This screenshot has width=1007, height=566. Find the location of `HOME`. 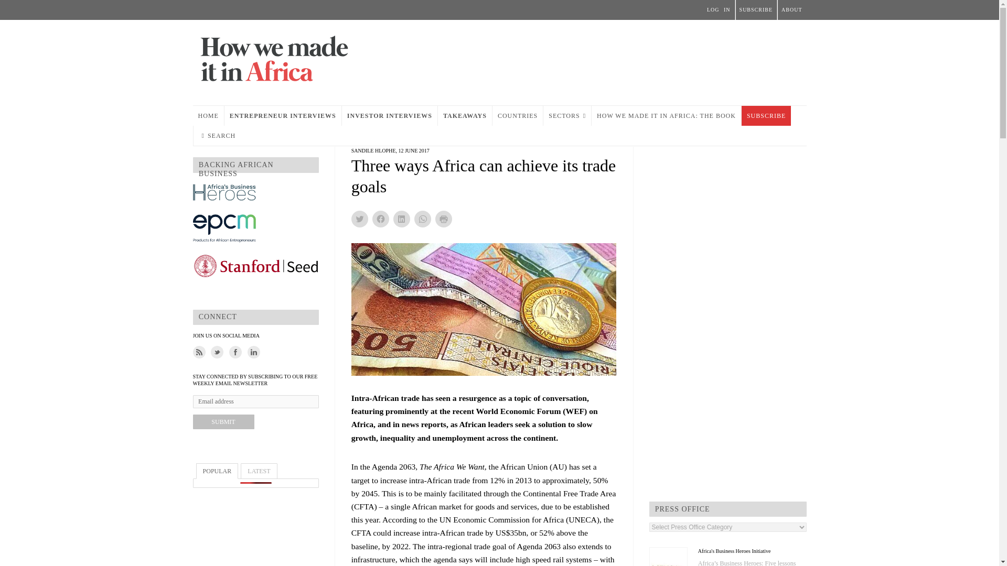

HOME is located at coordinates (208, 115).